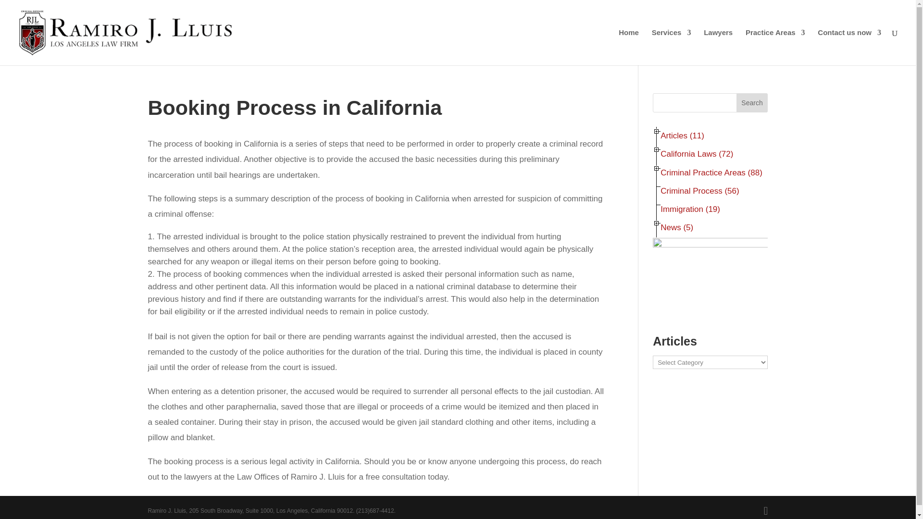 This screenshot has height=519, width=923. I want to click on Search, so click(752, 103).